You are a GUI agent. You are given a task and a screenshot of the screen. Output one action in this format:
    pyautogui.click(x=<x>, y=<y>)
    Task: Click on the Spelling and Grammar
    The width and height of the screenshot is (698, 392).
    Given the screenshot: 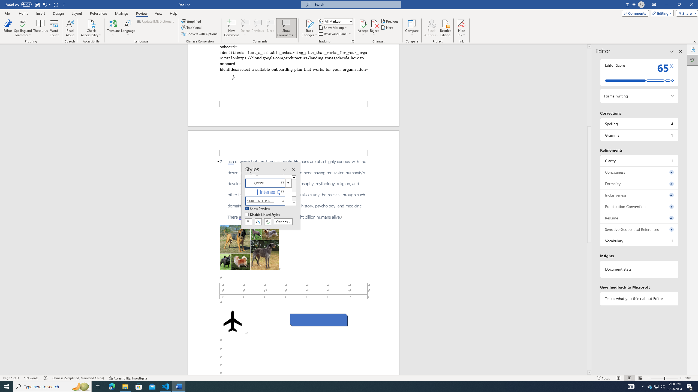 What is the action you would take?
    pyautogui.click(x=23, y=23)
    